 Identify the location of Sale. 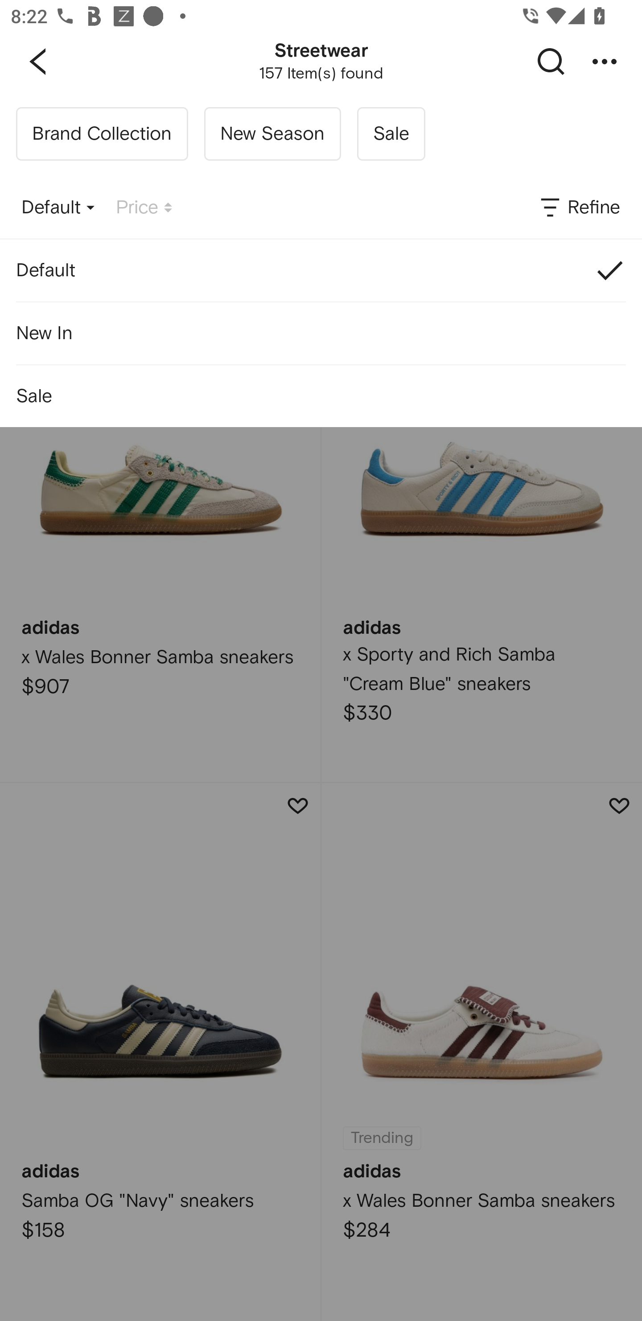
(391, 134).